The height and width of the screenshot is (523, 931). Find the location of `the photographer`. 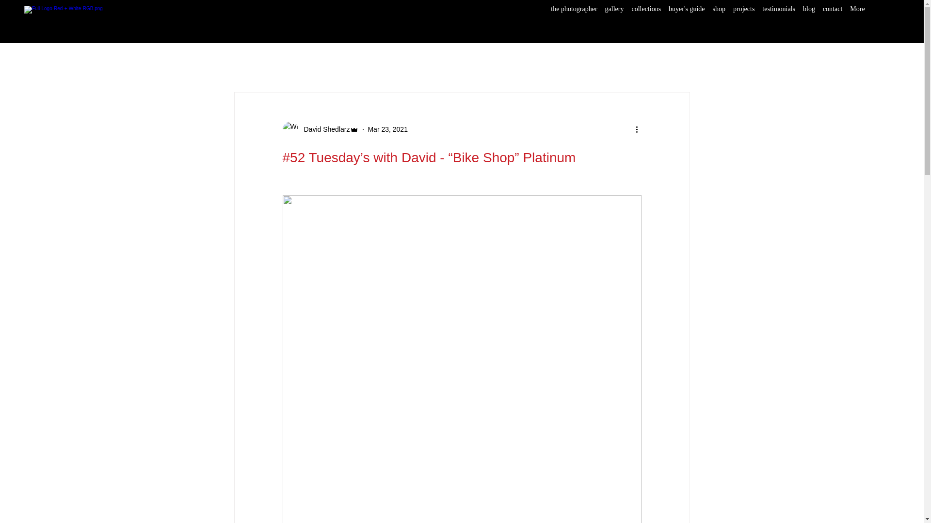

the photographer is located at coordinates (574, 18).